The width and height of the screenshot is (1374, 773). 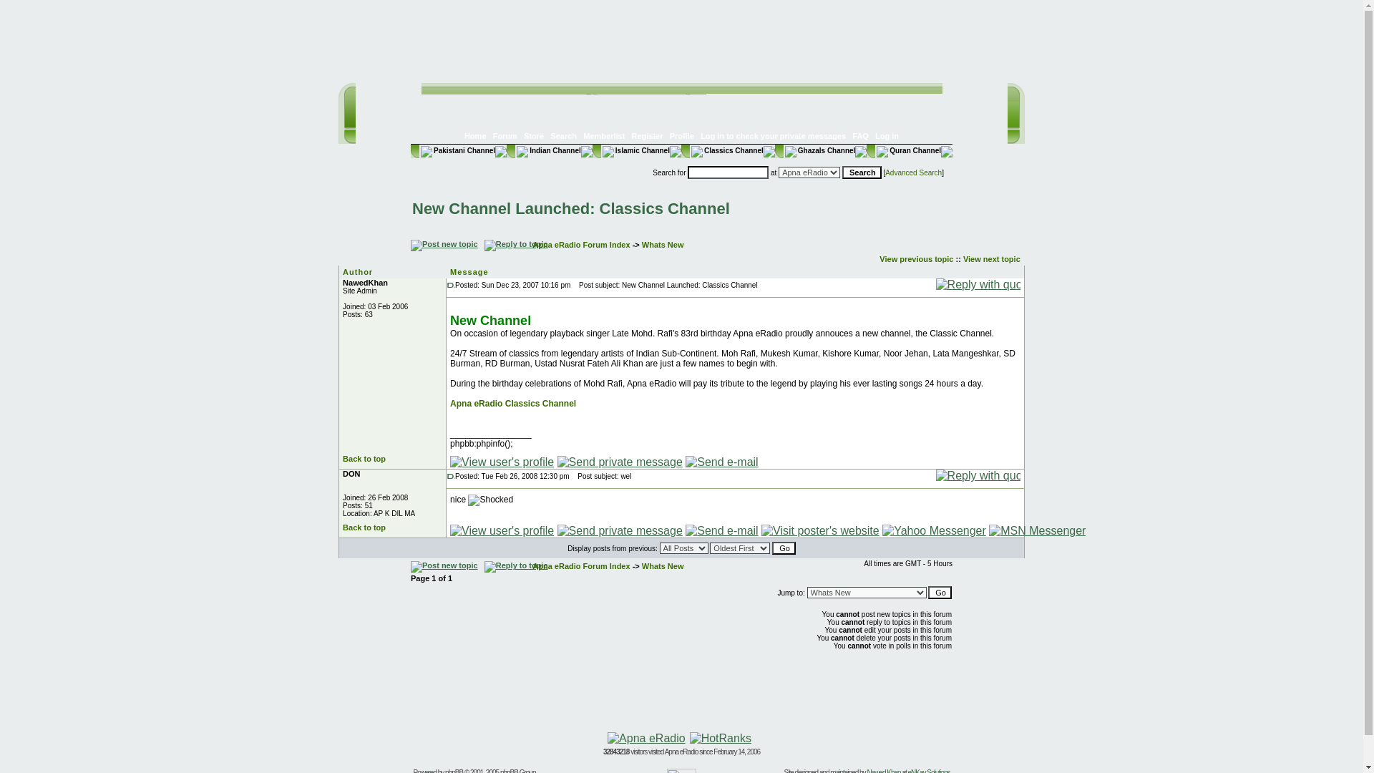 I want to click on Apna eRadio Forum Index, so click(x=581, y=244).